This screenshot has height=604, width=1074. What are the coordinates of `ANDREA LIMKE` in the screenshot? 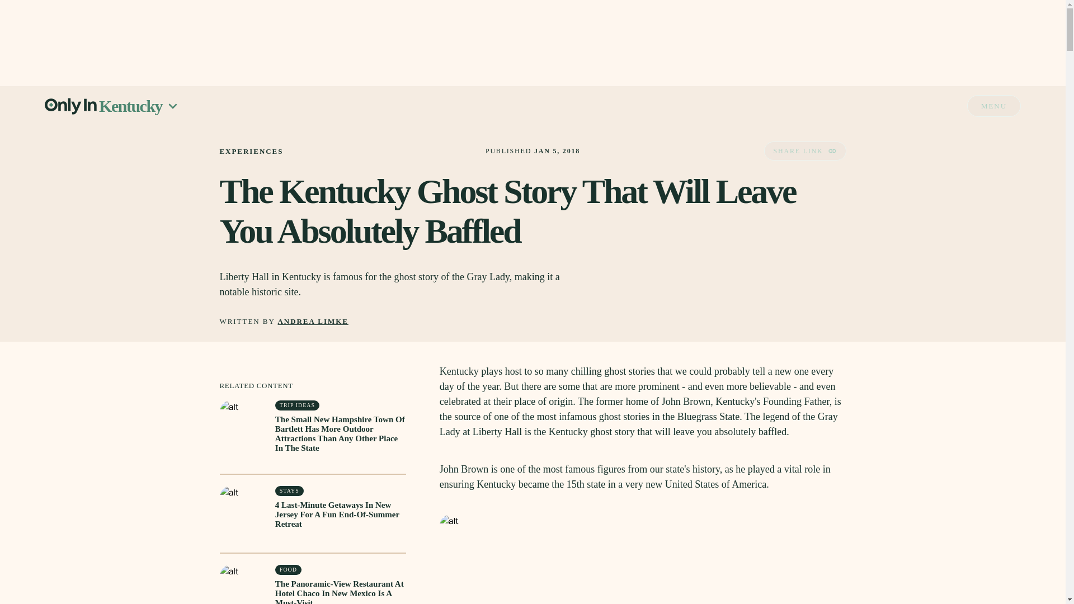 It's located at (313, 322).